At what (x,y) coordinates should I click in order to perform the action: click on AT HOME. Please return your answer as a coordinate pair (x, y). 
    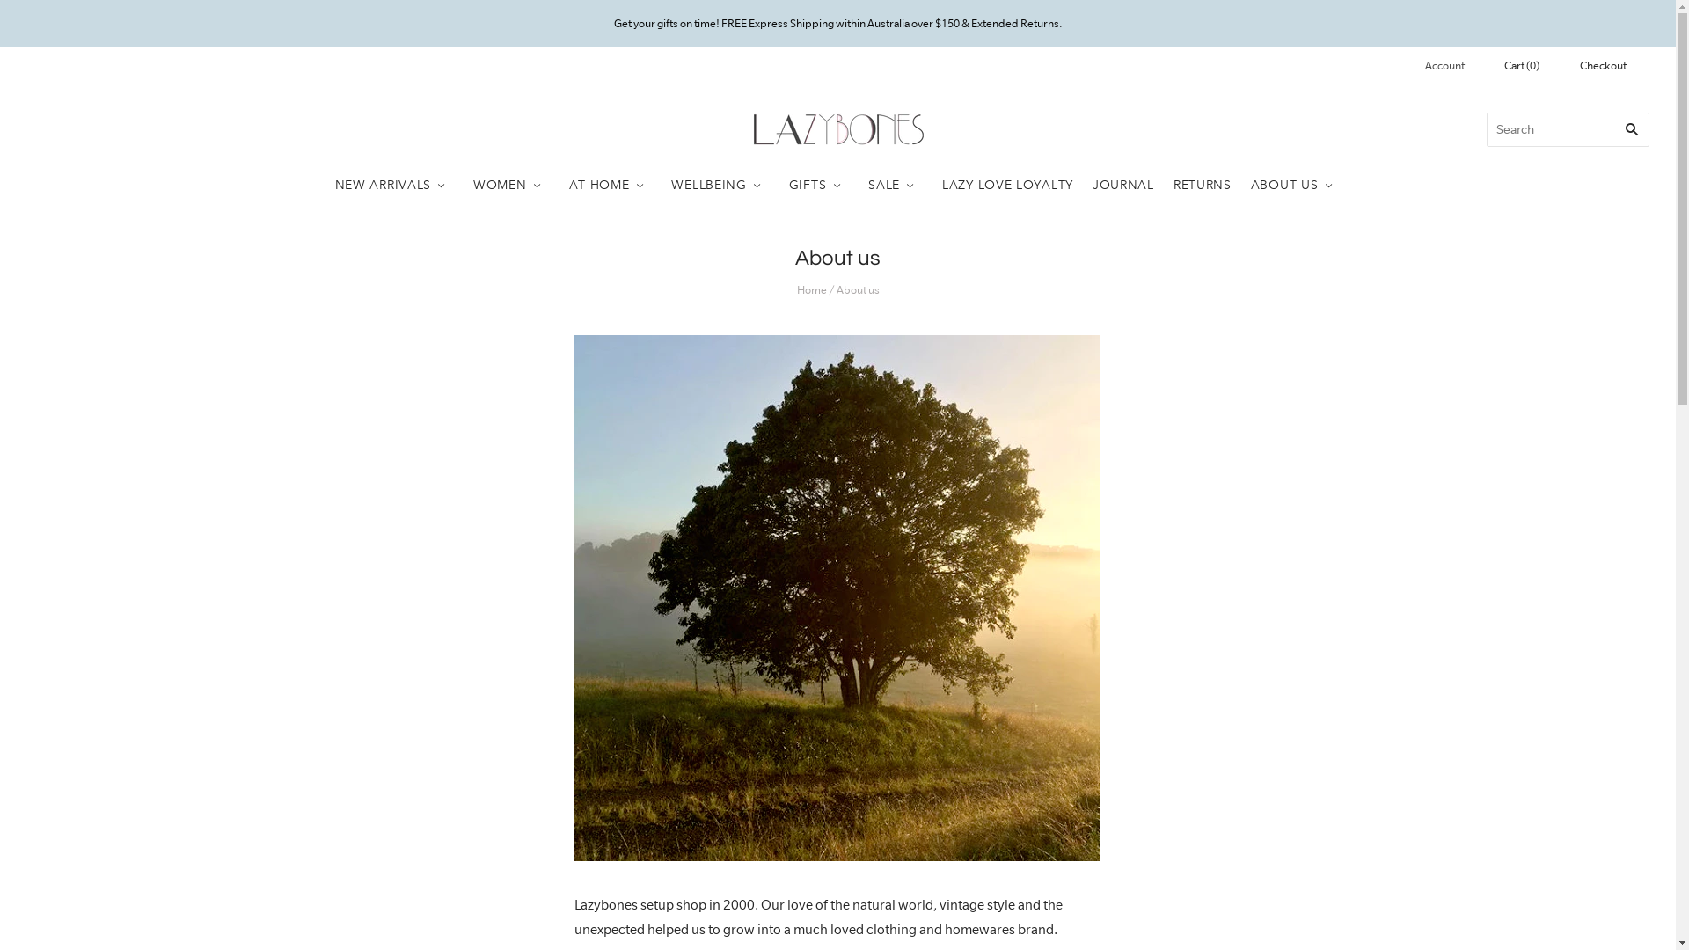
    Looking at the image, I should click on (611, 185).